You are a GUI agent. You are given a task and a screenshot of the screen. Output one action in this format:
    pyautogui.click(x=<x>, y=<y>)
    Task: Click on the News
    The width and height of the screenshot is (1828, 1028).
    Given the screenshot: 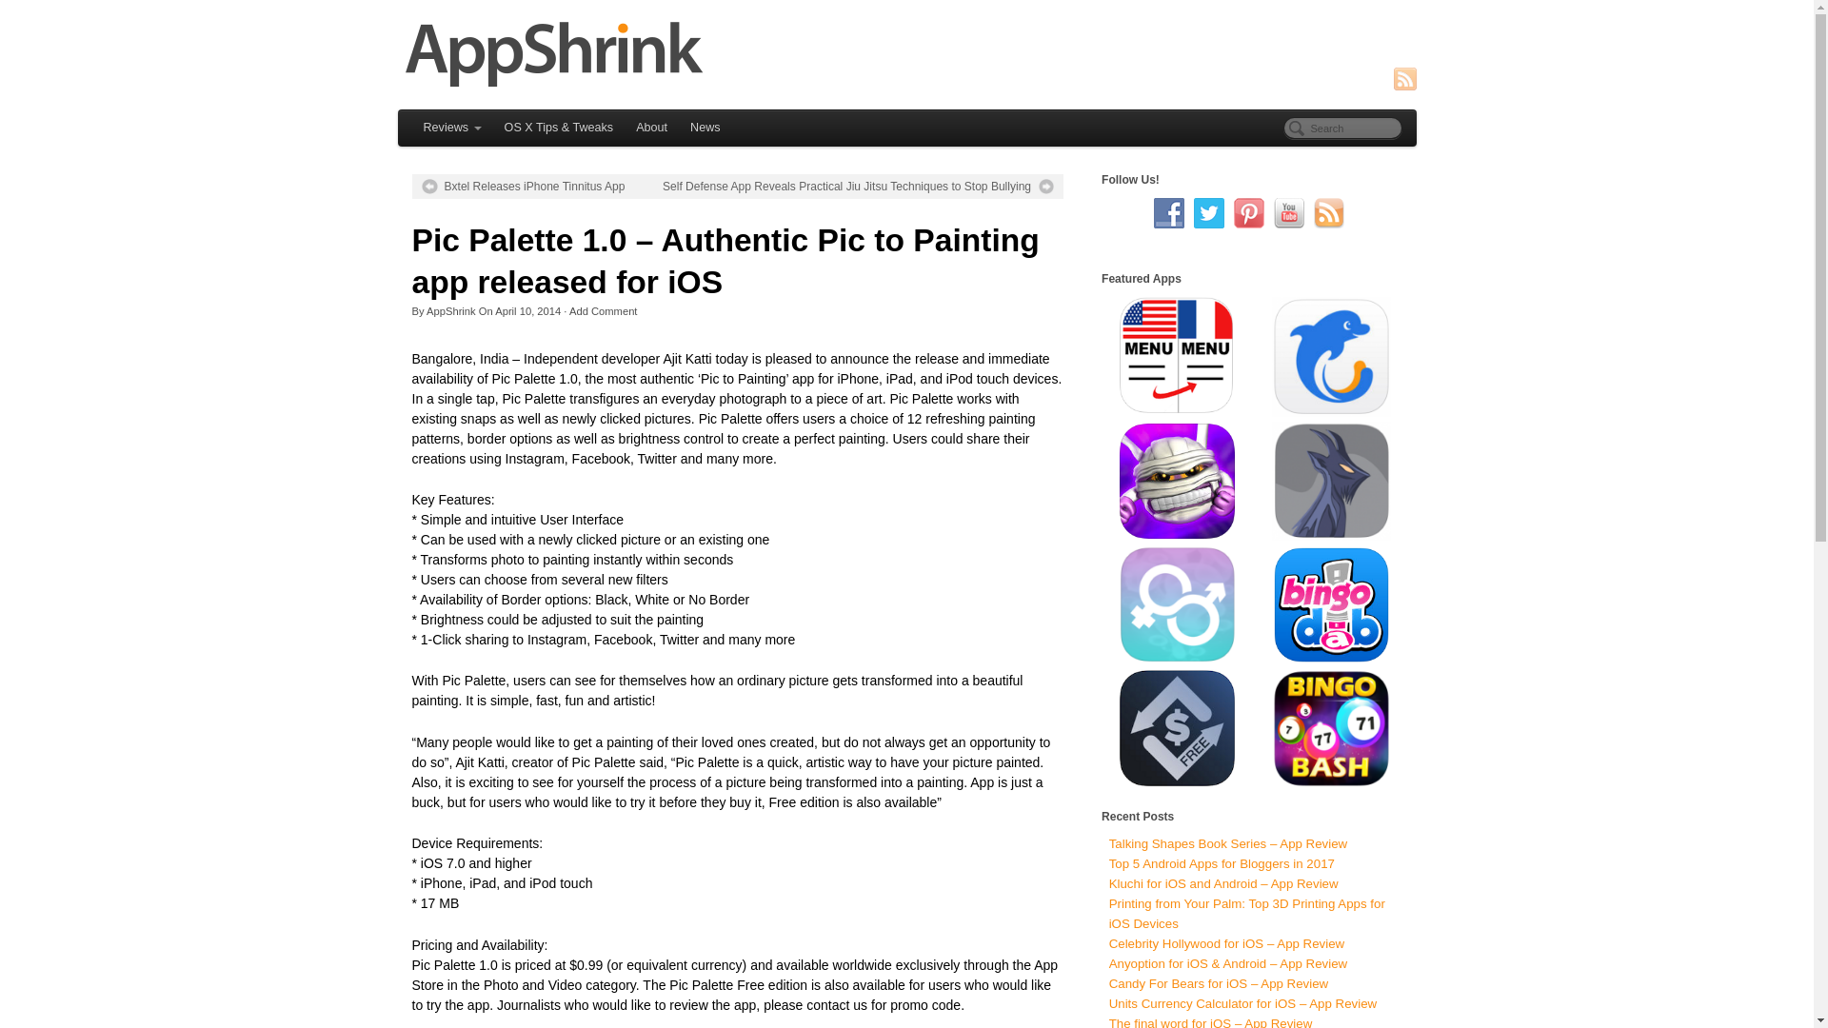 What is the action you would take?
    pyautogui.click(x=705, y=128)
    